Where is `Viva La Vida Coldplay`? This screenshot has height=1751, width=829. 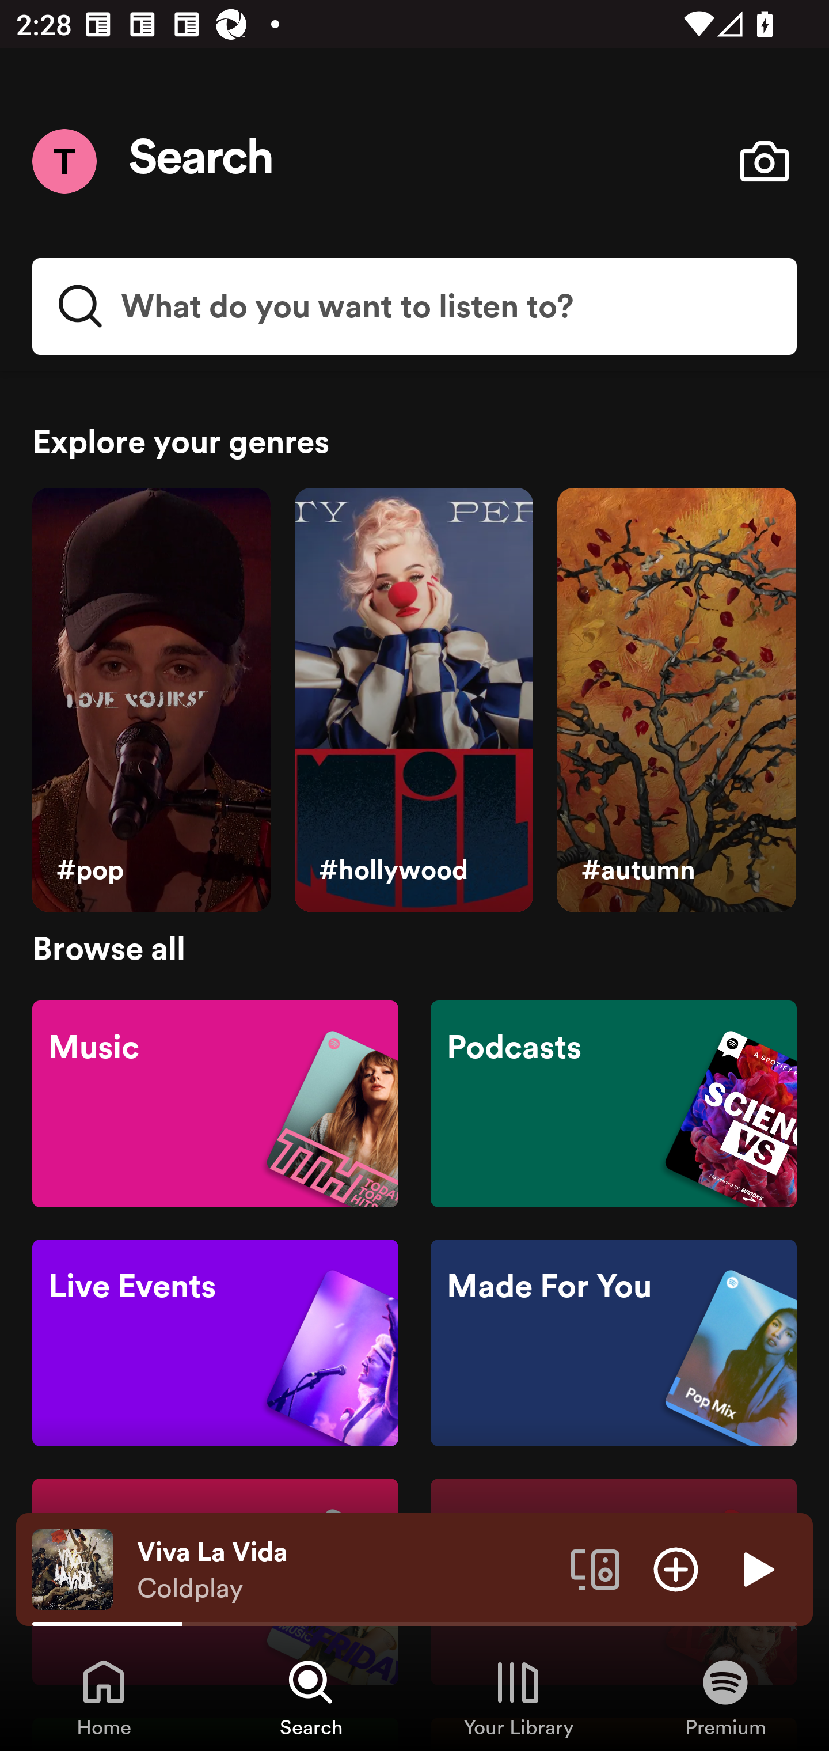 Viva La Vida Coldplay is located at coordinates (345, 1570).